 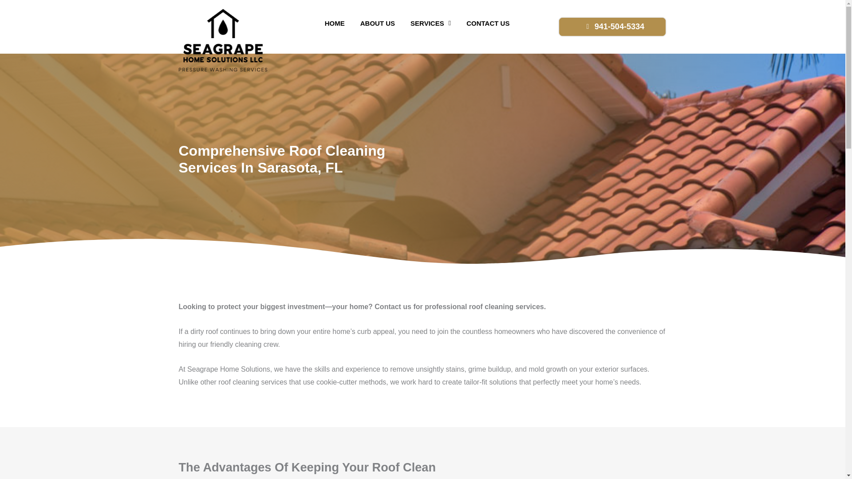 What do you see at coordinates (487, 23) in the screenshot?
I see `CONTACT US` at bounding box center [487, 23].